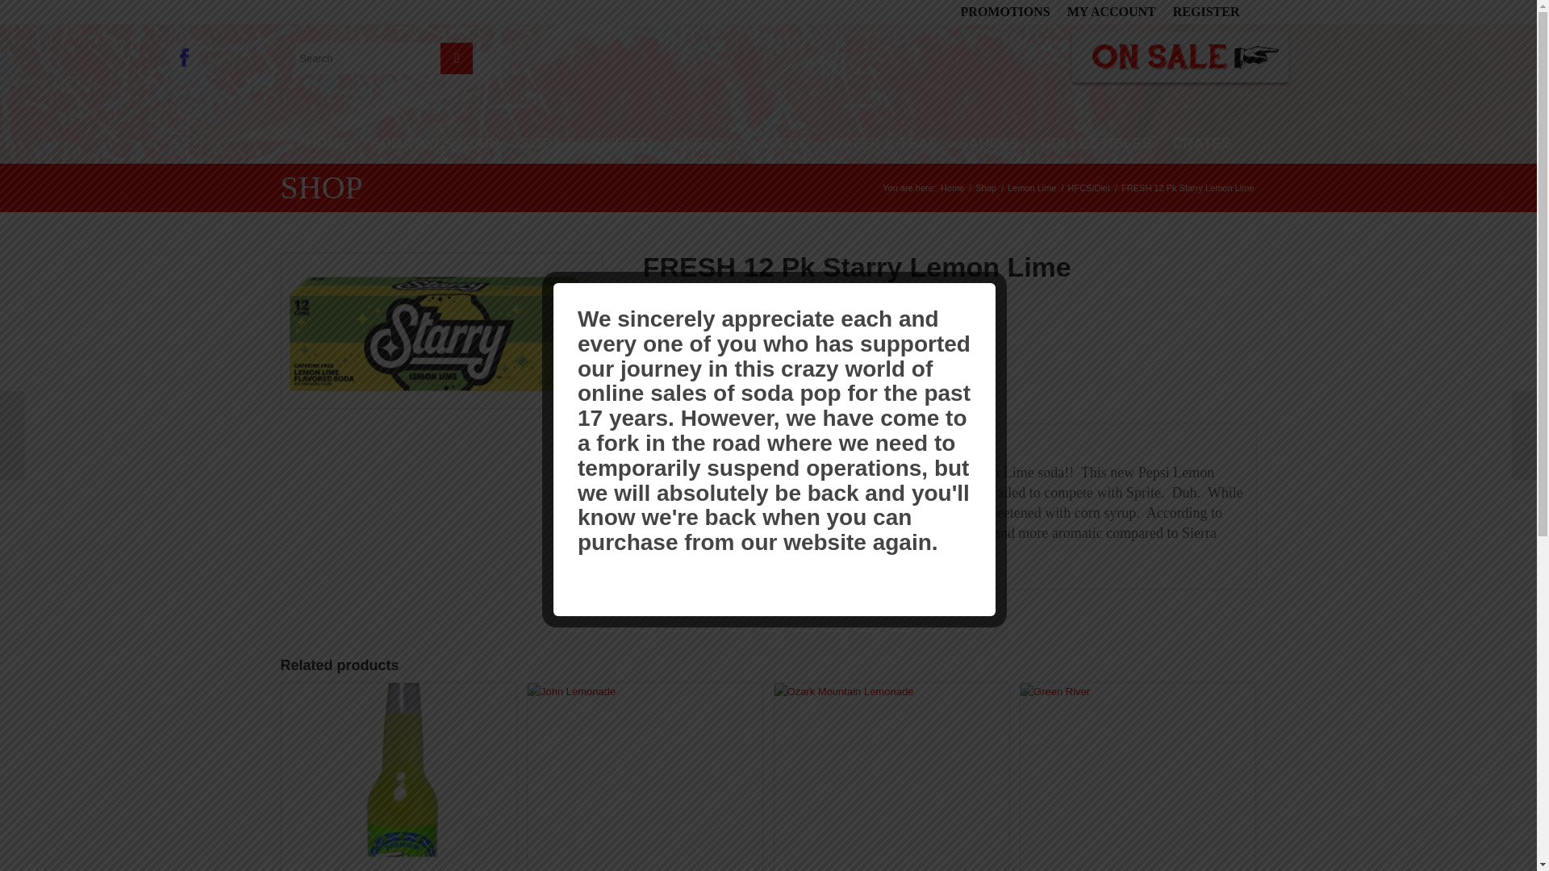 This screenshot has width=1549, height=871. What do you see at coordinates (831, 338) in the screenshot?
I see `Lemon Lime` at bounding box center [831, 338].